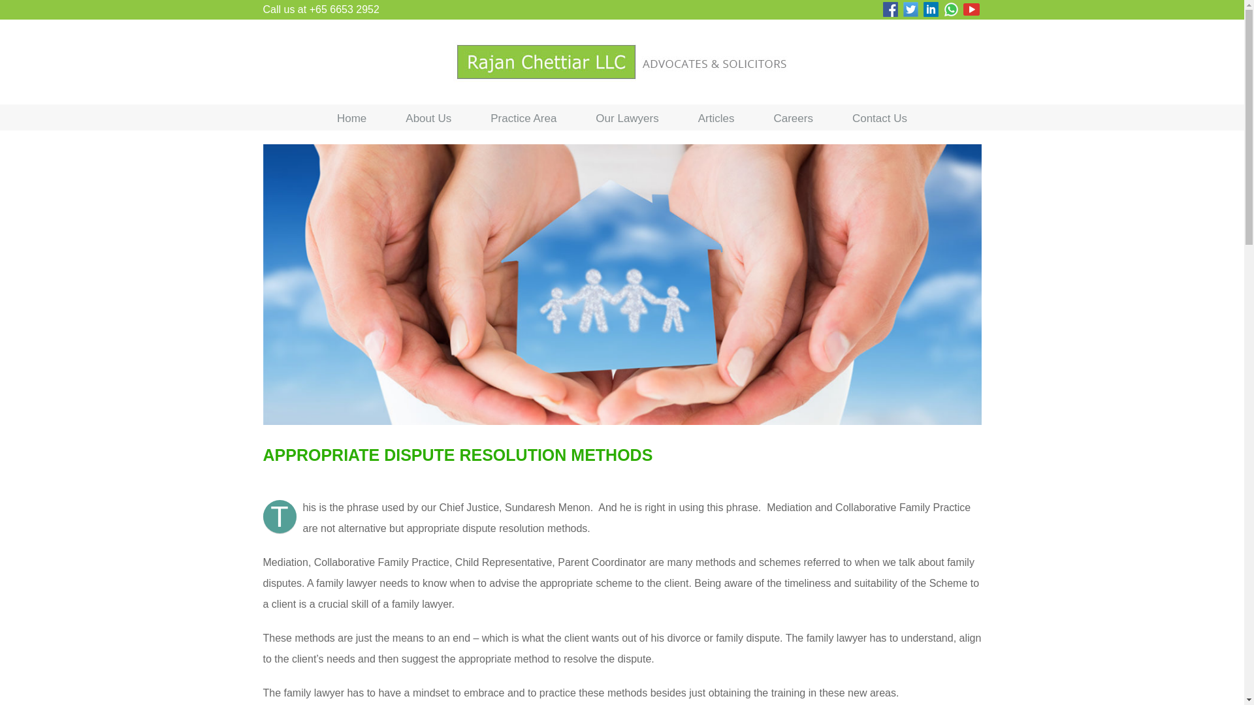 The image size is (1254, 705). I want to click on Contact Us, so click(879, 117).